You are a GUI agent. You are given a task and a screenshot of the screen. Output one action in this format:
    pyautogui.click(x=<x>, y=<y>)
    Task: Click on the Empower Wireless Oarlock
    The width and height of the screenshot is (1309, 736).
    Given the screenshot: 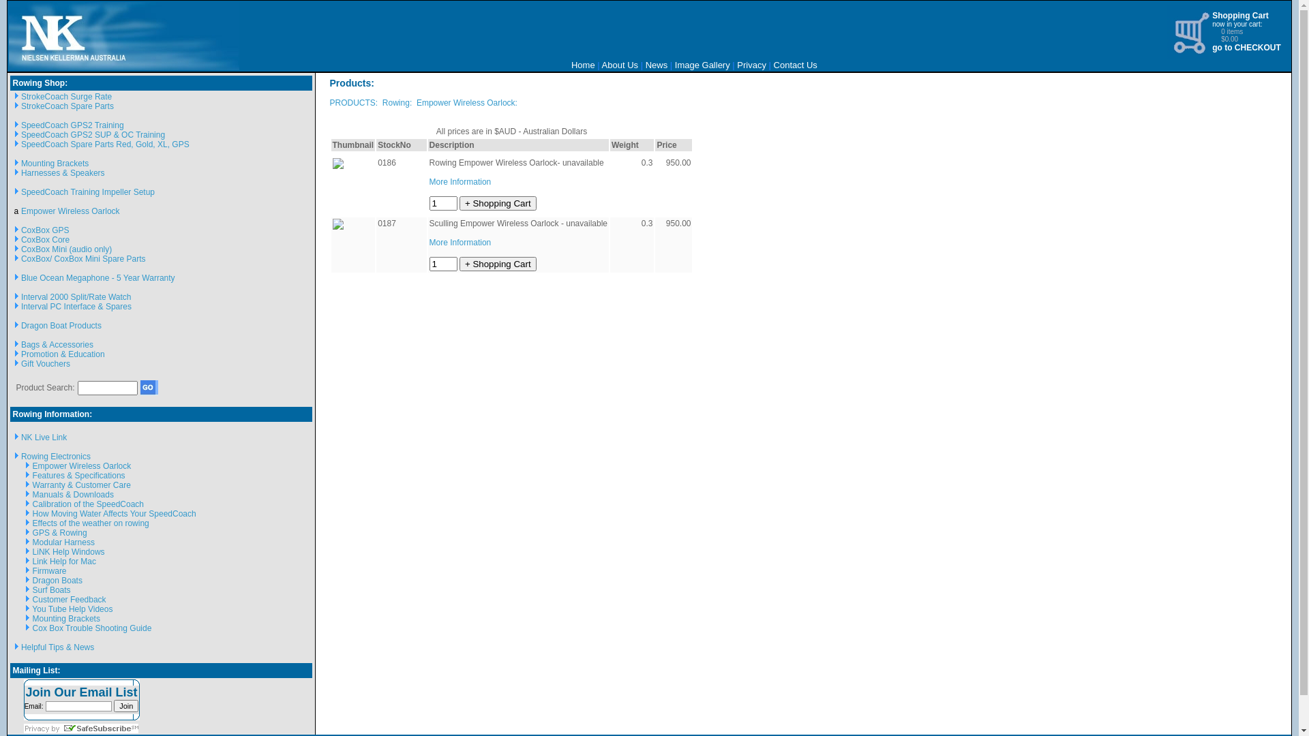 What is the action you would take?
    pyautogui.click(x=82, y=466)
    